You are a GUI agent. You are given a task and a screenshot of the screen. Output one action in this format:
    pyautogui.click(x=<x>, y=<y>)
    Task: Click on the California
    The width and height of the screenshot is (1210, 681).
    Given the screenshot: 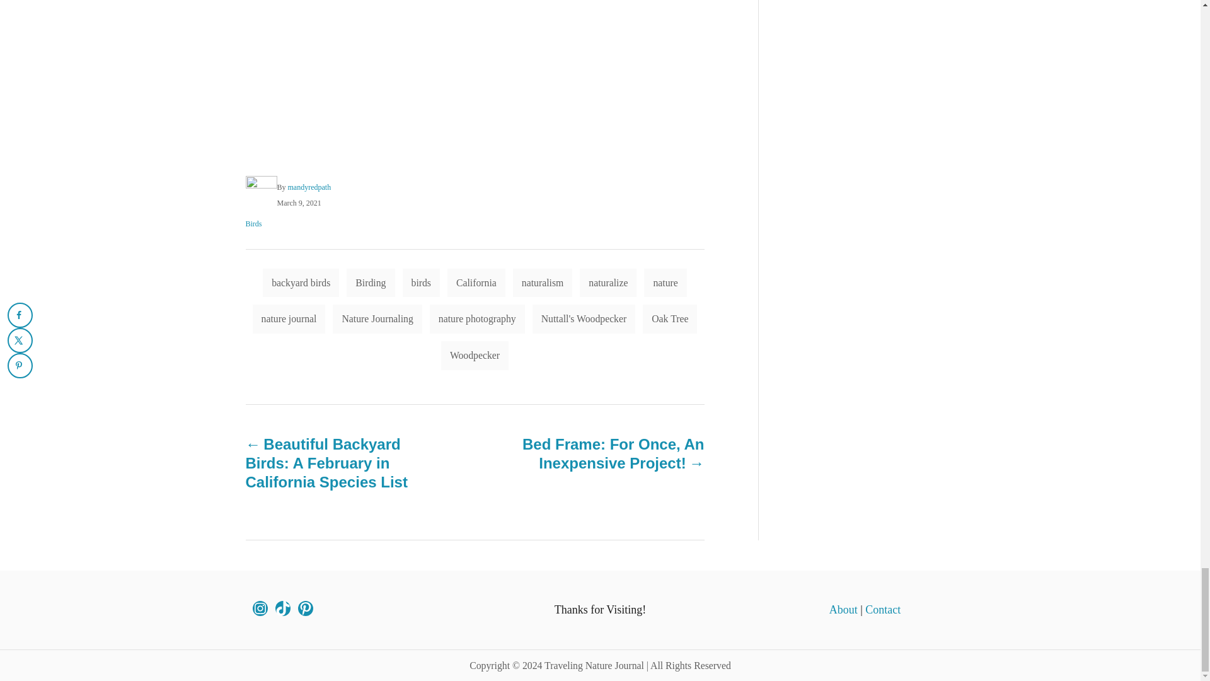 What is the action you would take?
    pyautogui.click(x=476, y=282)
    